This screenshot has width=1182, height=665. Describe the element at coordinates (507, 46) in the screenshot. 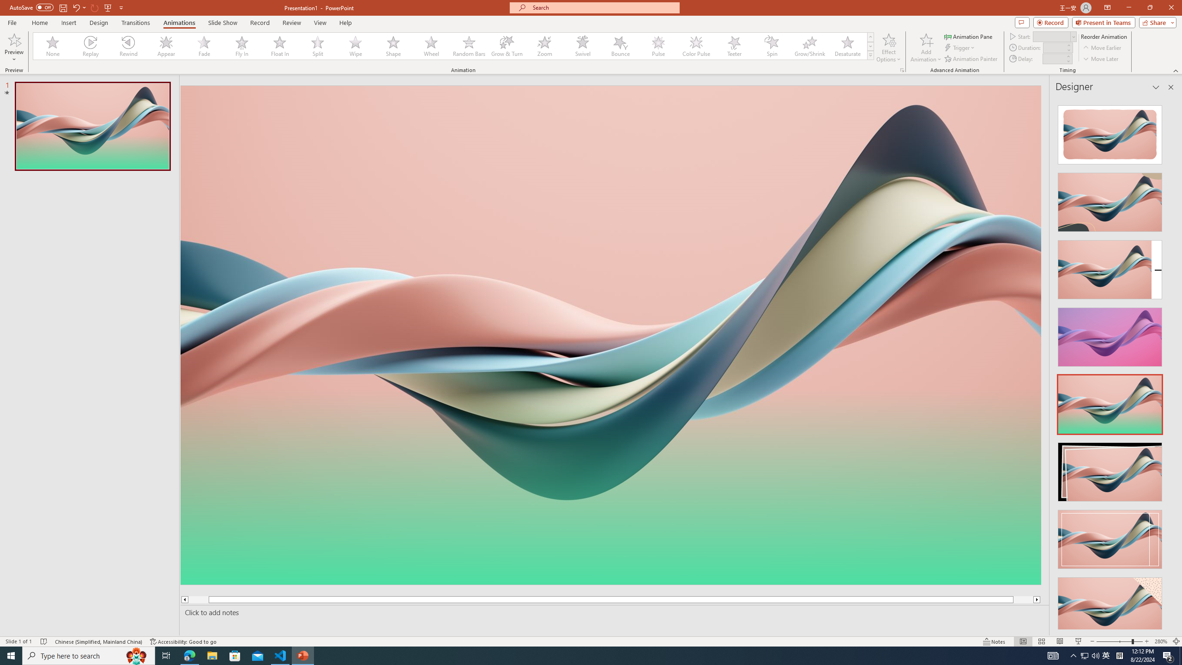

I see `Grow & Turn` at that location.